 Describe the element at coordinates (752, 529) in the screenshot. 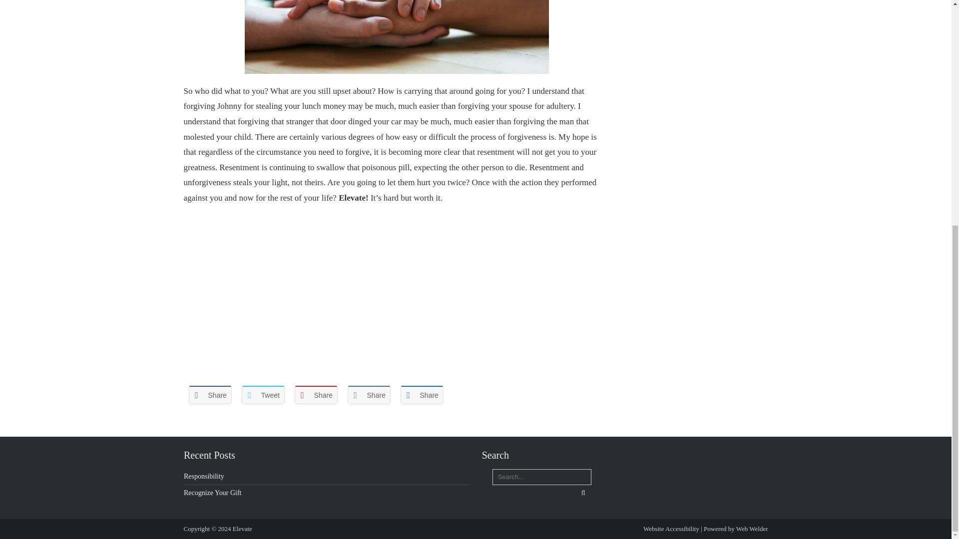

I see `Web Welder` at that location.